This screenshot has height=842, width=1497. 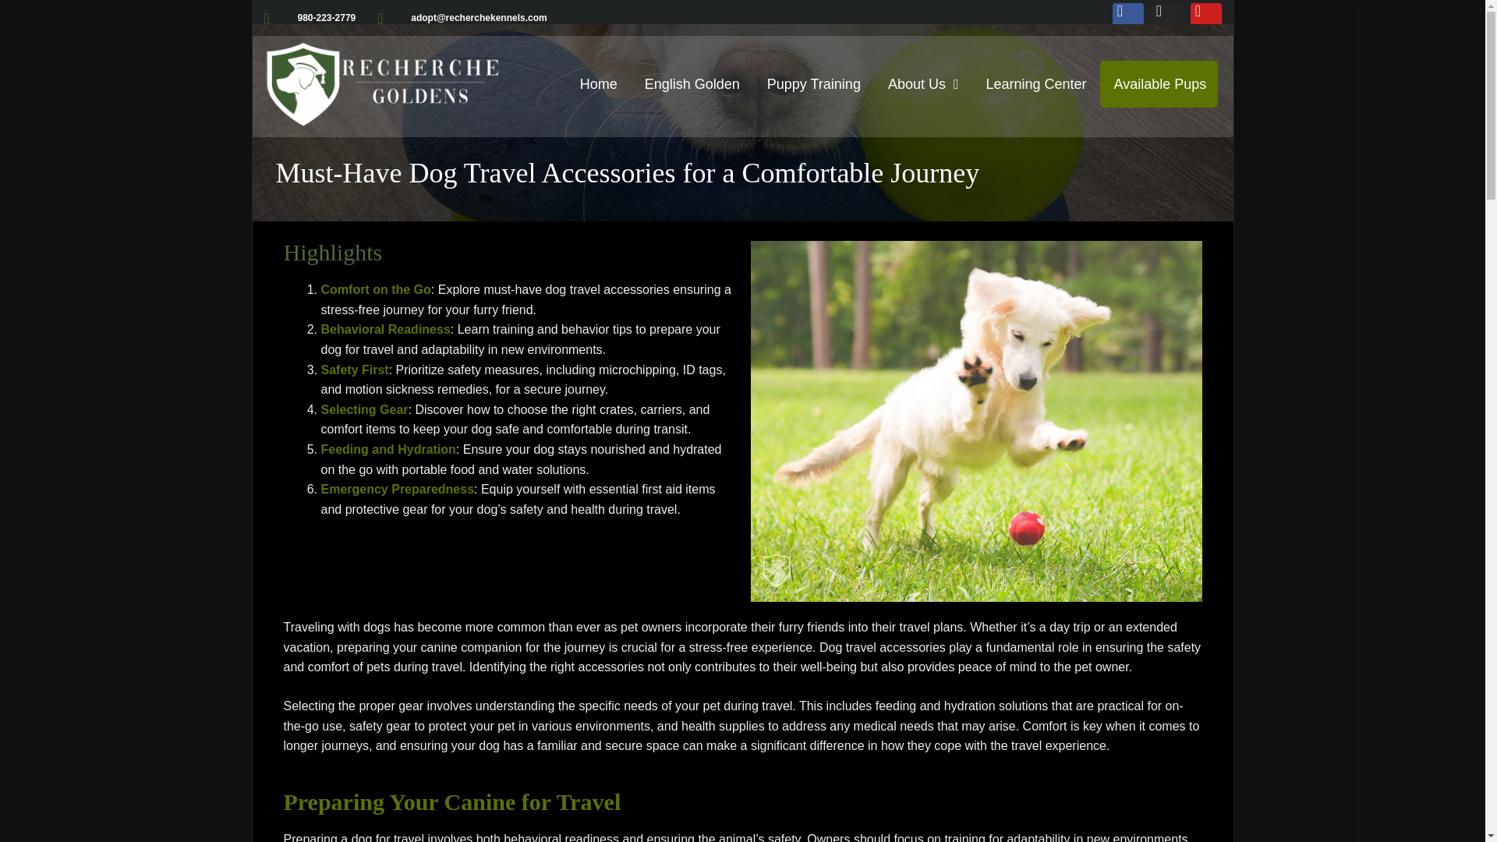 What do you see at coordinates (309, 19) in the screenshot?
I see `980-223-2779` at bounding box center [309, 19].